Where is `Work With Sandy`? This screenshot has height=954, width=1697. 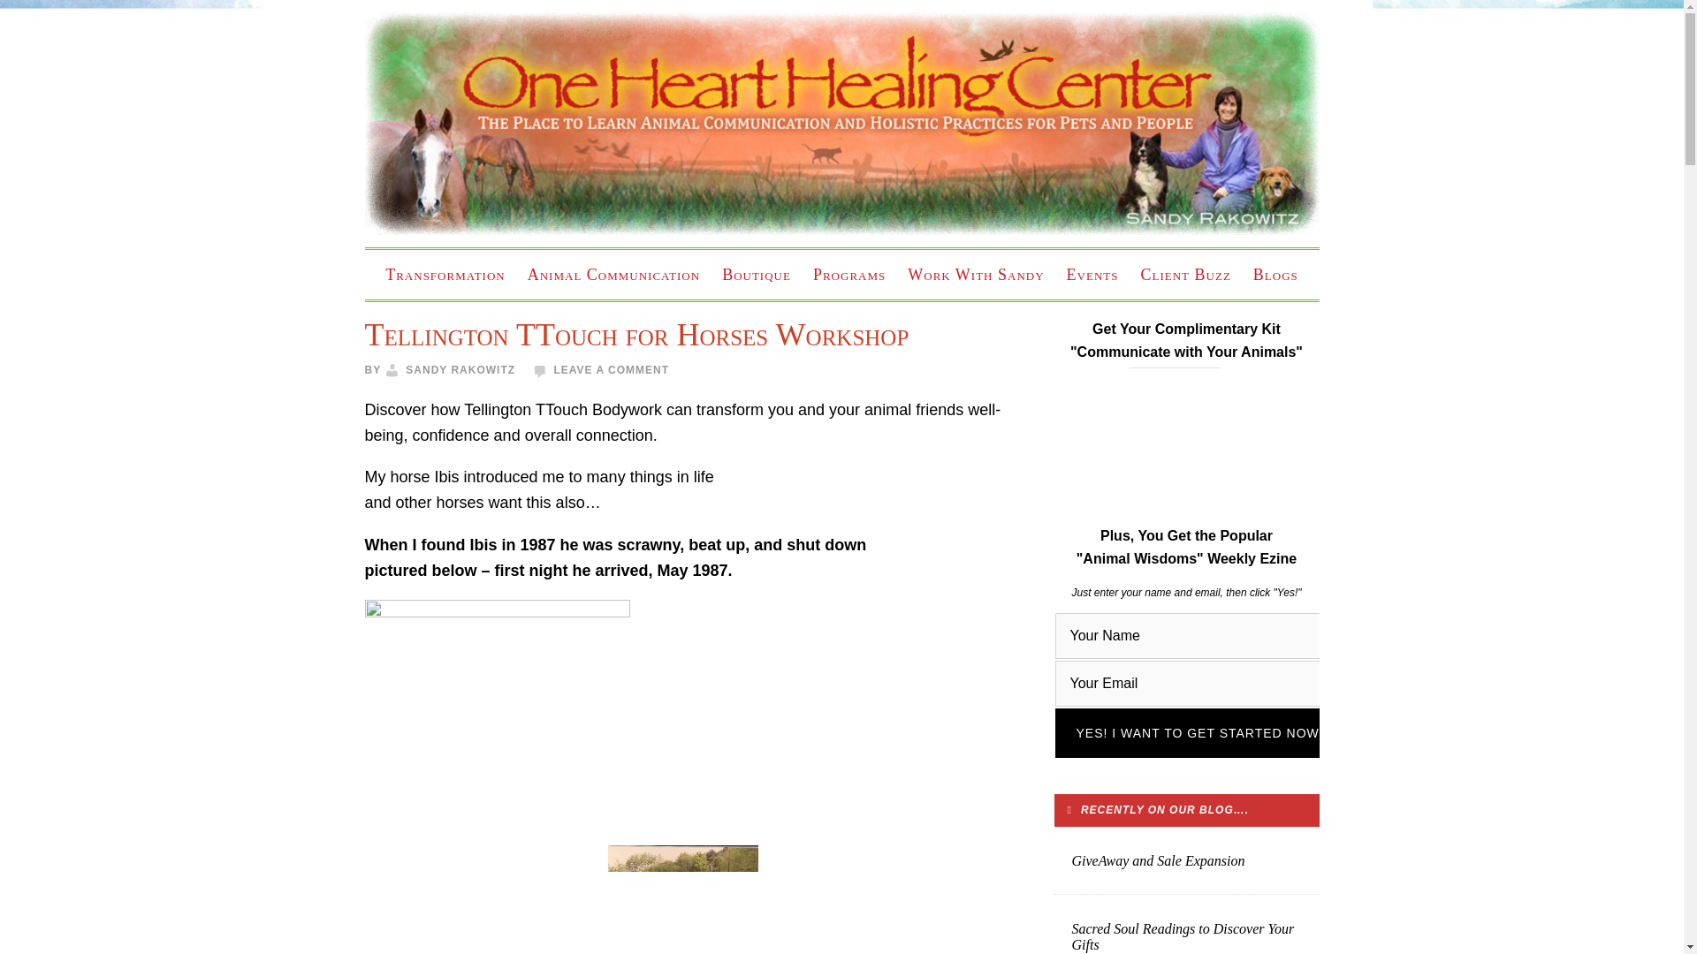 Work With Sandy is located at coordinates (976, 274).